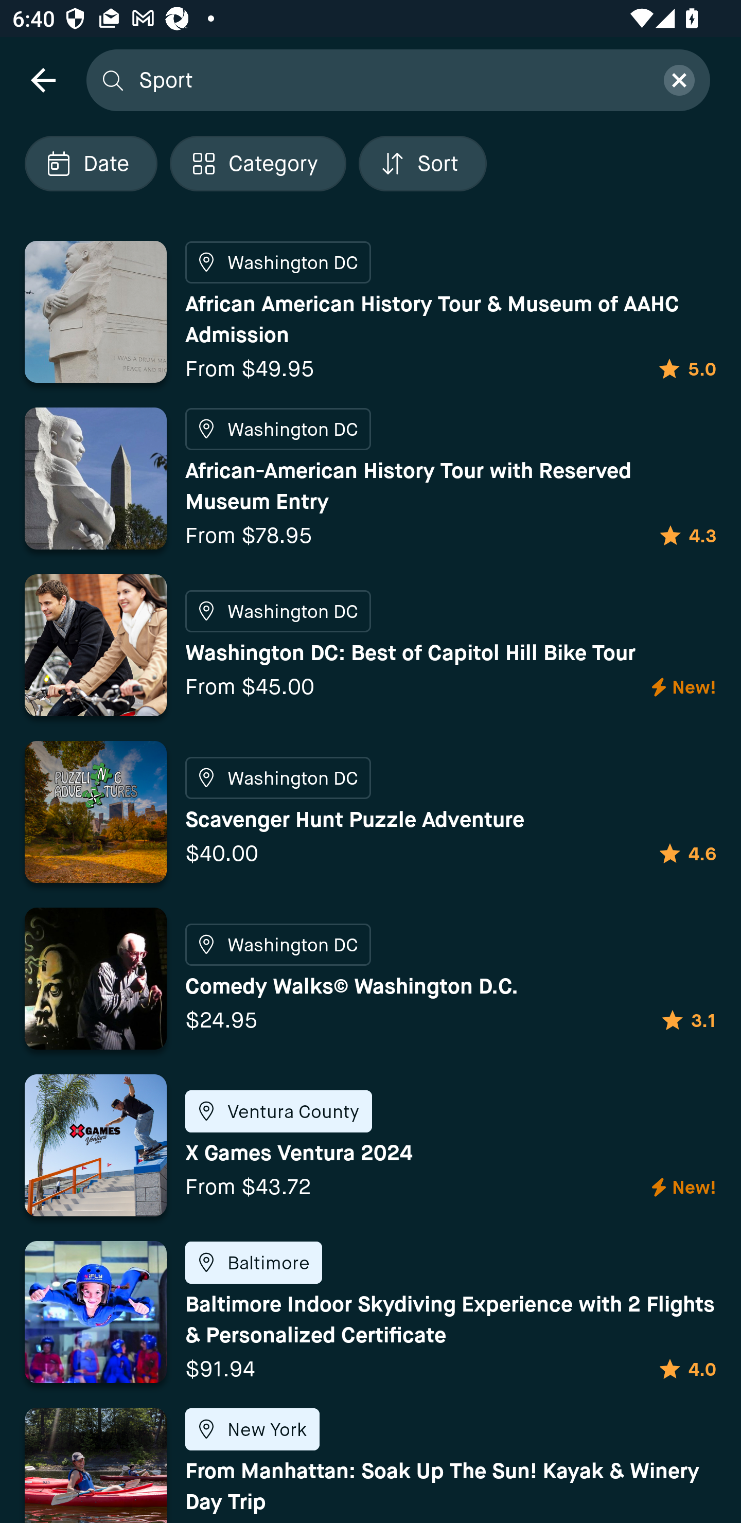 Image resolution: width=741 pixels, height=1523 pixels. I want to click on Localized description Sort, so click(422, 164).